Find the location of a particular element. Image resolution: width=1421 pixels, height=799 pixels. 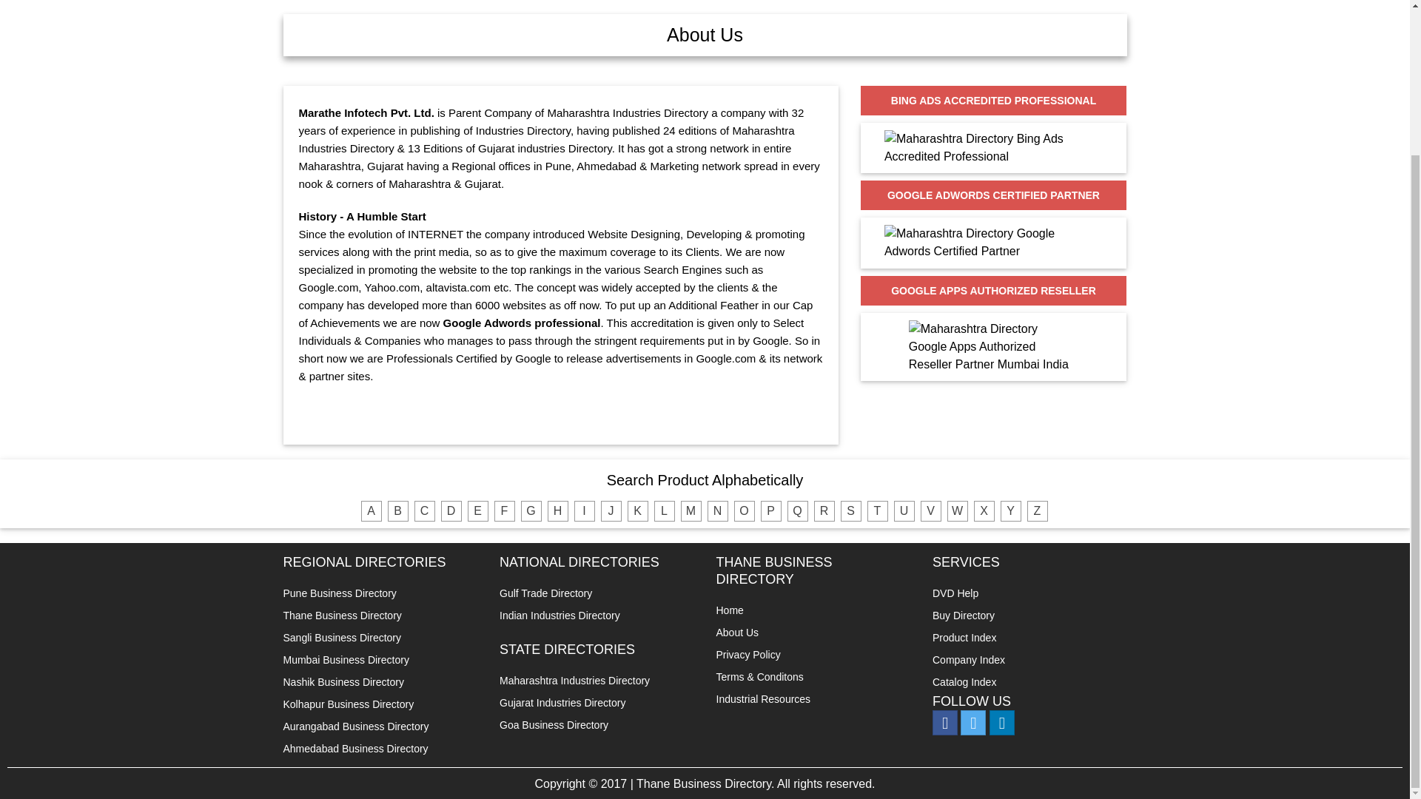

A is located at coordinates (372, 511).